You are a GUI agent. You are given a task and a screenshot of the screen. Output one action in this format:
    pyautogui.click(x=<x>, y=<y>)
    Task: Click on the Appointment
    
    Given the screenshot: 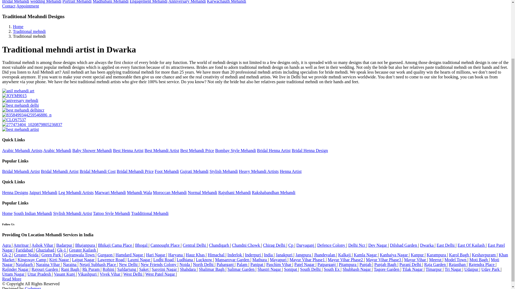 What is the action you would take?
    pyautogui.click(x=28, y=6)
    